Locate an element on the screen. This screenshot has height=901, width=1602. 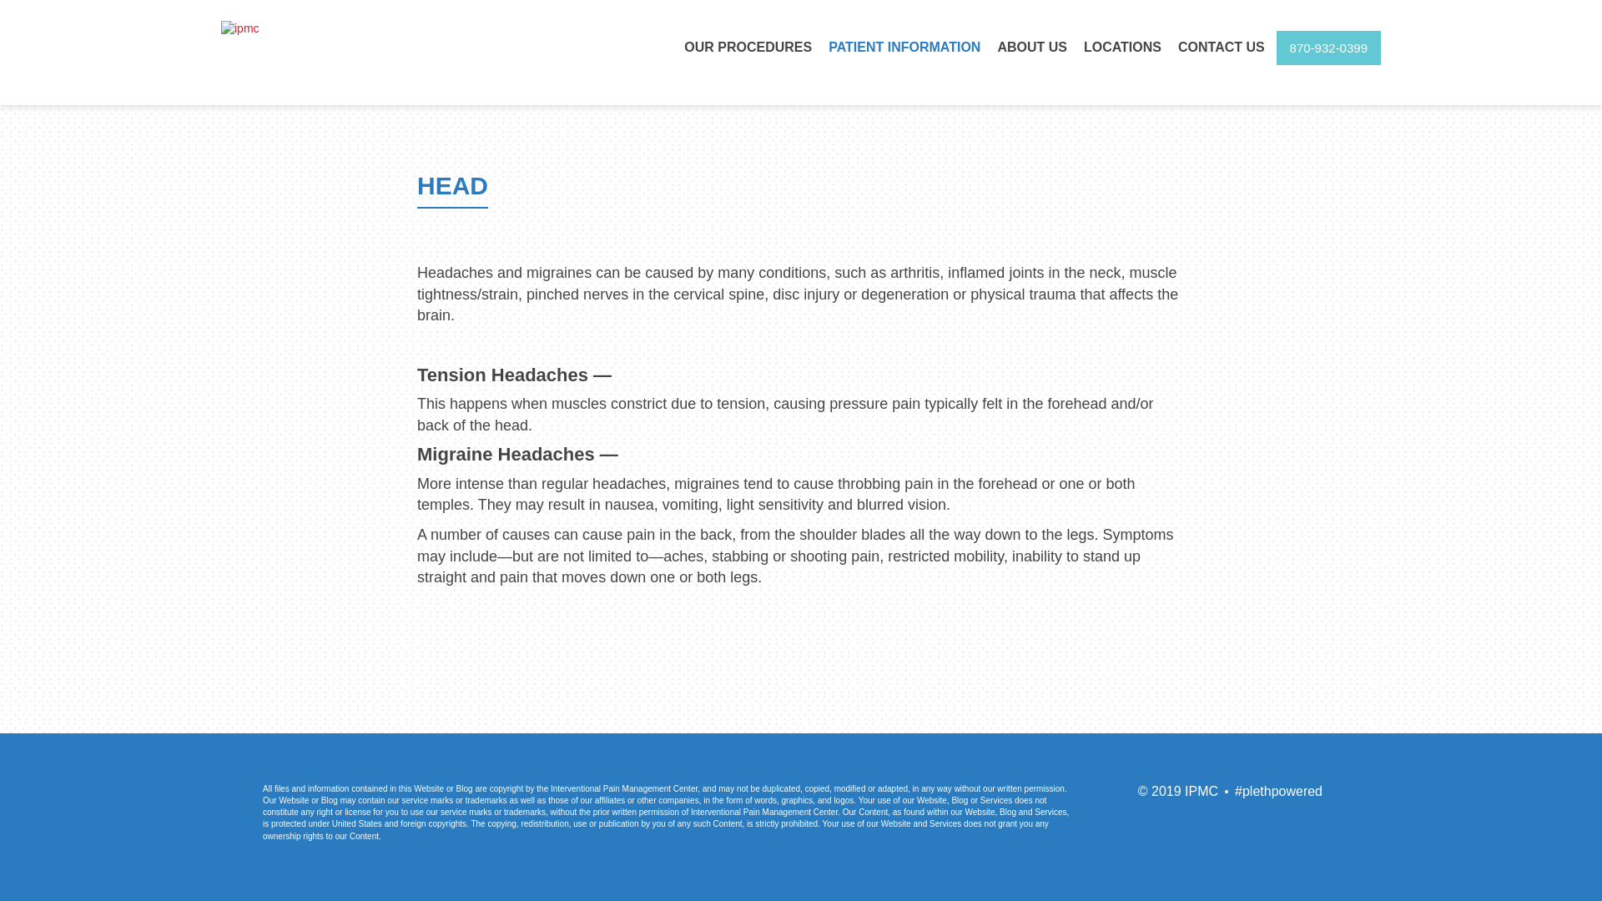
CONTACT US is located at coordinates (1222, 47).